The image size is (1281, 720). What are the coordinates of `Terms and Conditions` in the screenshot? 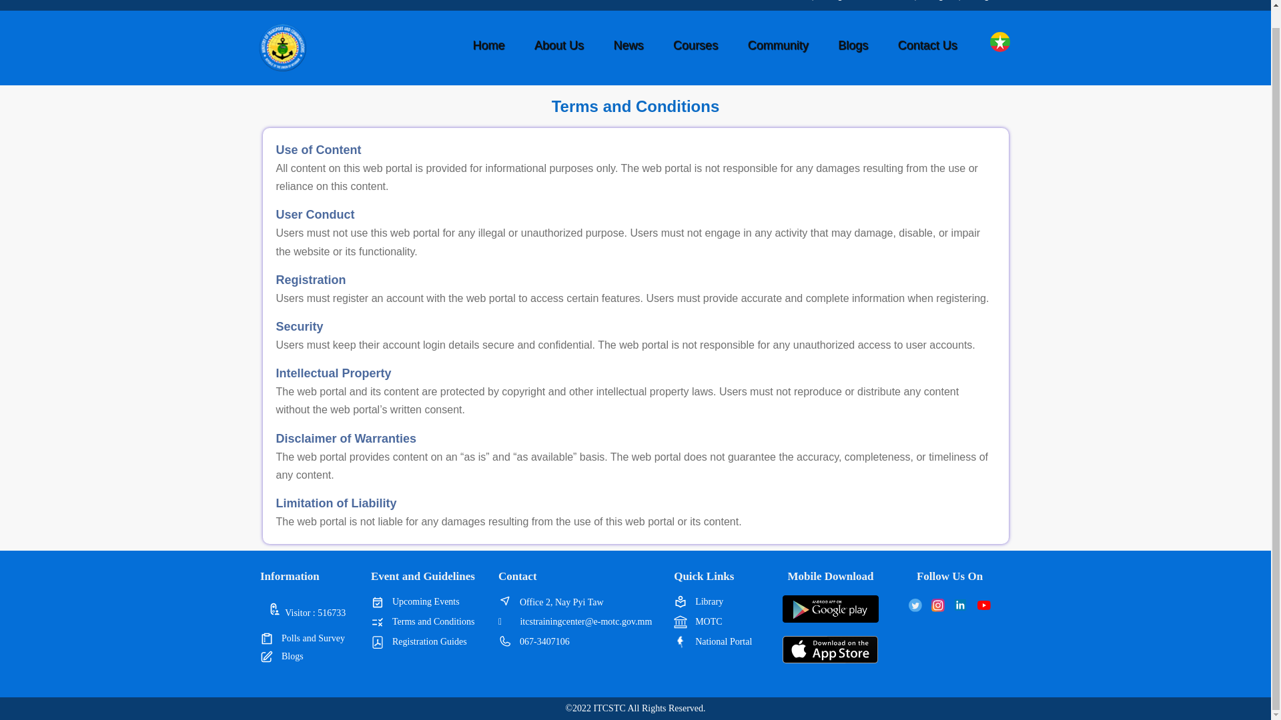 It's located at (434, 621).